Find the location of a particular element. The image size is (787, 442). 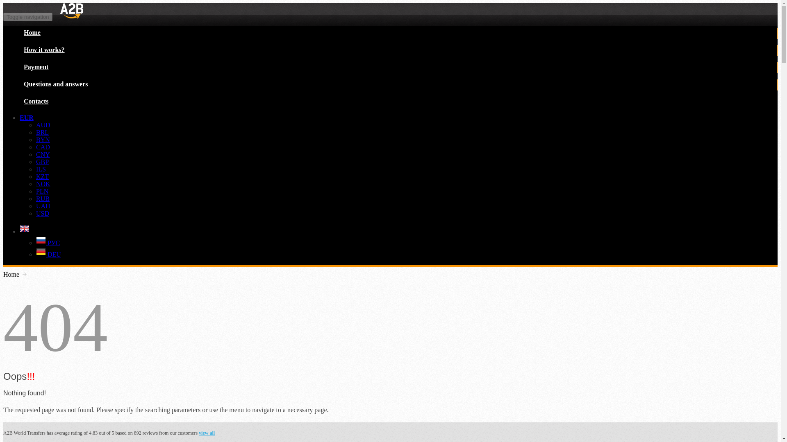

CAD is located at coordinates (43, 147).